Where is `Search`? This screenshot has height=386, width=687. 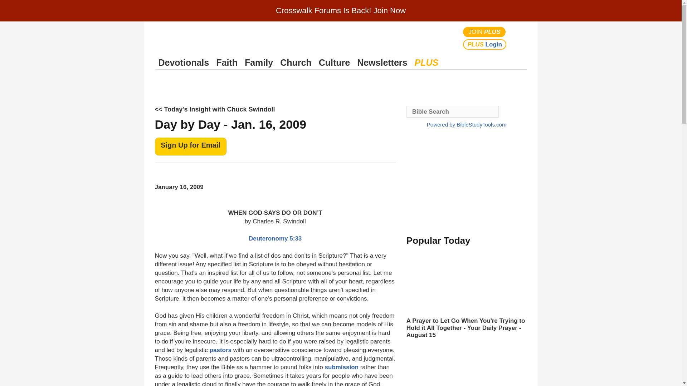 Search is located at coordinates (520, 38).